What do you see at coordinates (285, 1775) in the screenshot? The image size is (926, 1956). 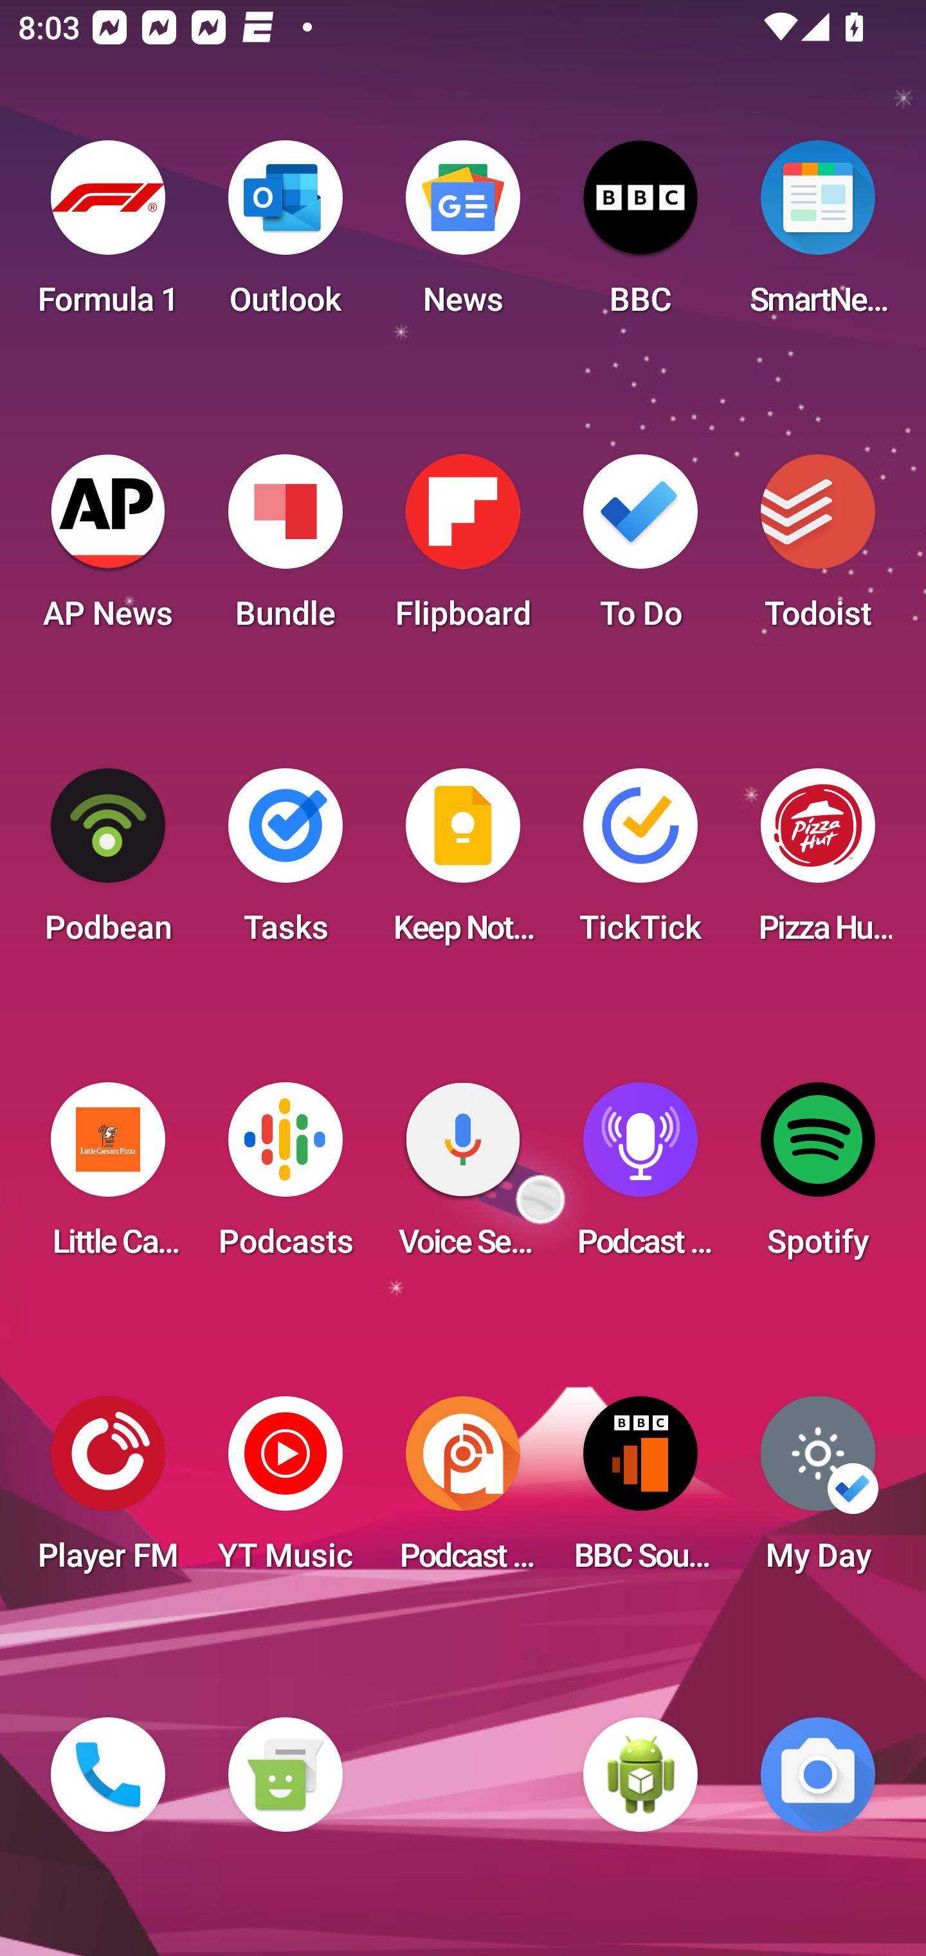 I see `Messaging` at bounding box center [285, 1775].